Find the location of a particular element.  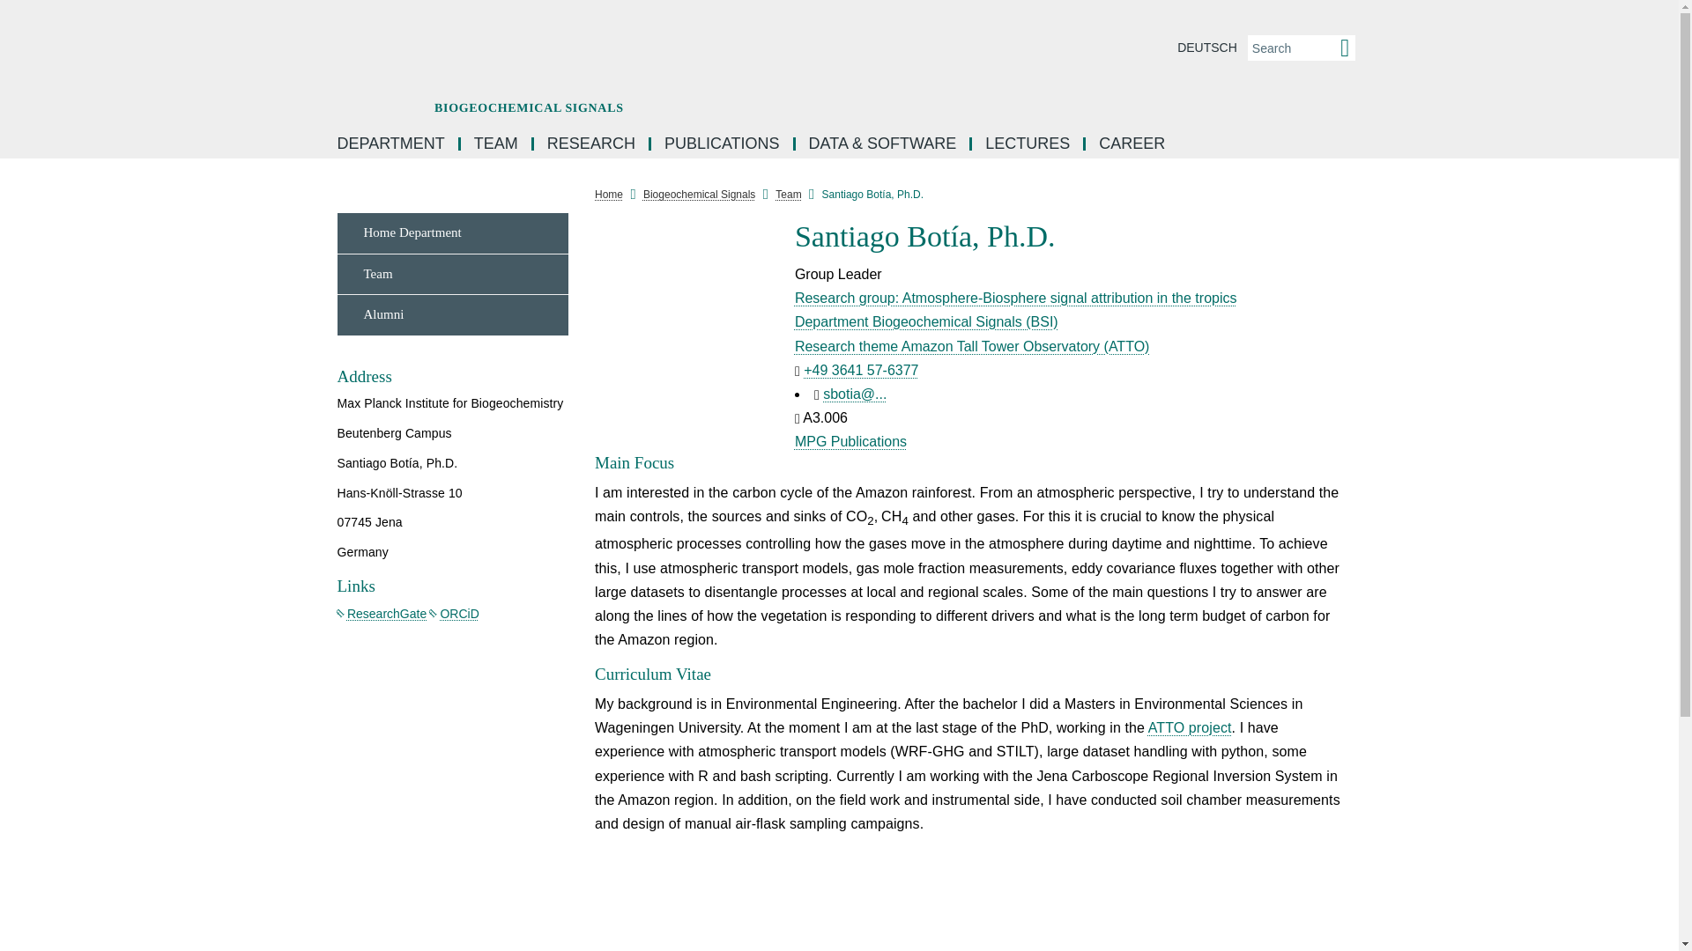

TEAM is located at coordinates (497, 143).